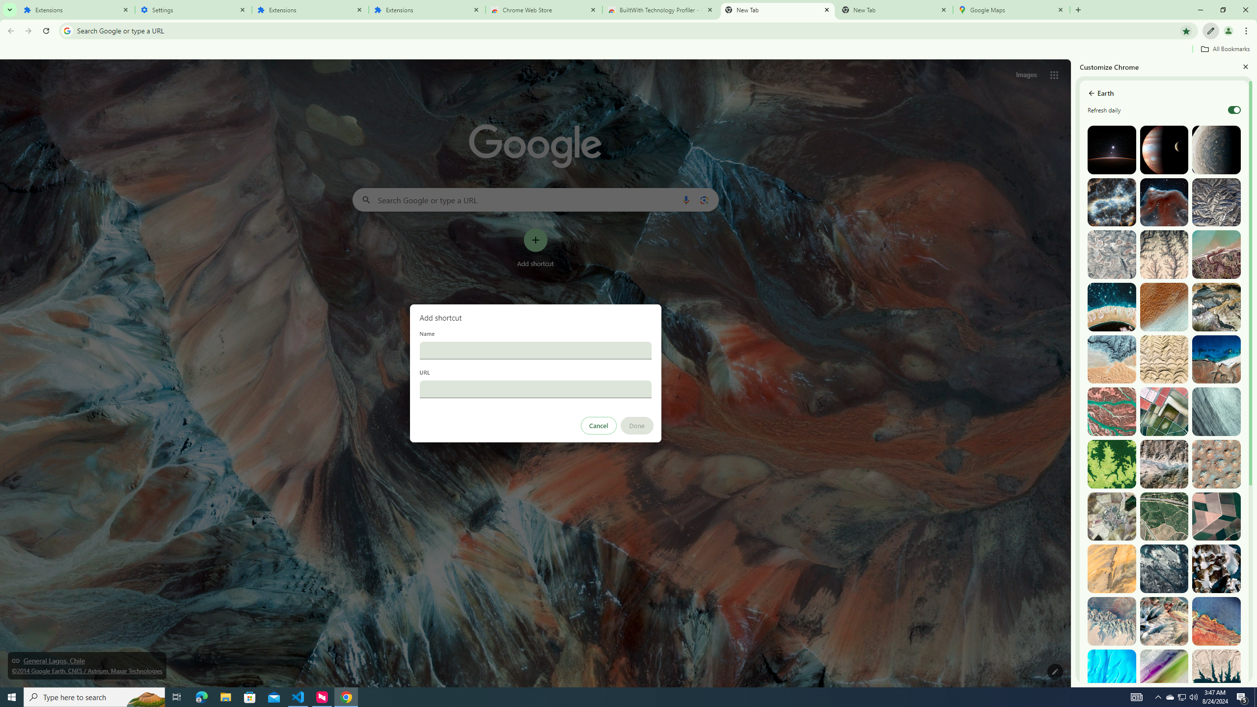 The image size is (1257, 707). What do you see at coordinates (1216, 359) in the screenshot?
I see `Al Jabal al Akhdar, Libya` at bounding box center [1216, 359].